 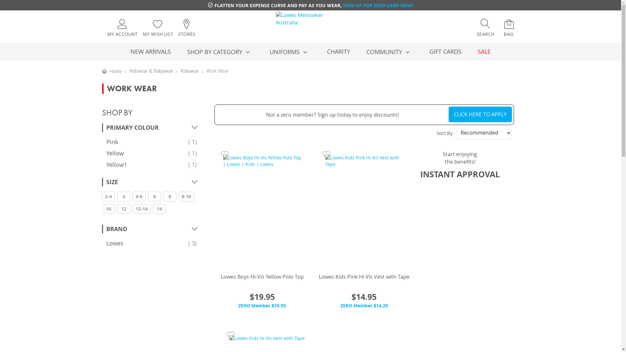 What do you see at coordinates (327, 154) in the screenshot?
I see `Add to Wish List` at bounding box center [327, 154].